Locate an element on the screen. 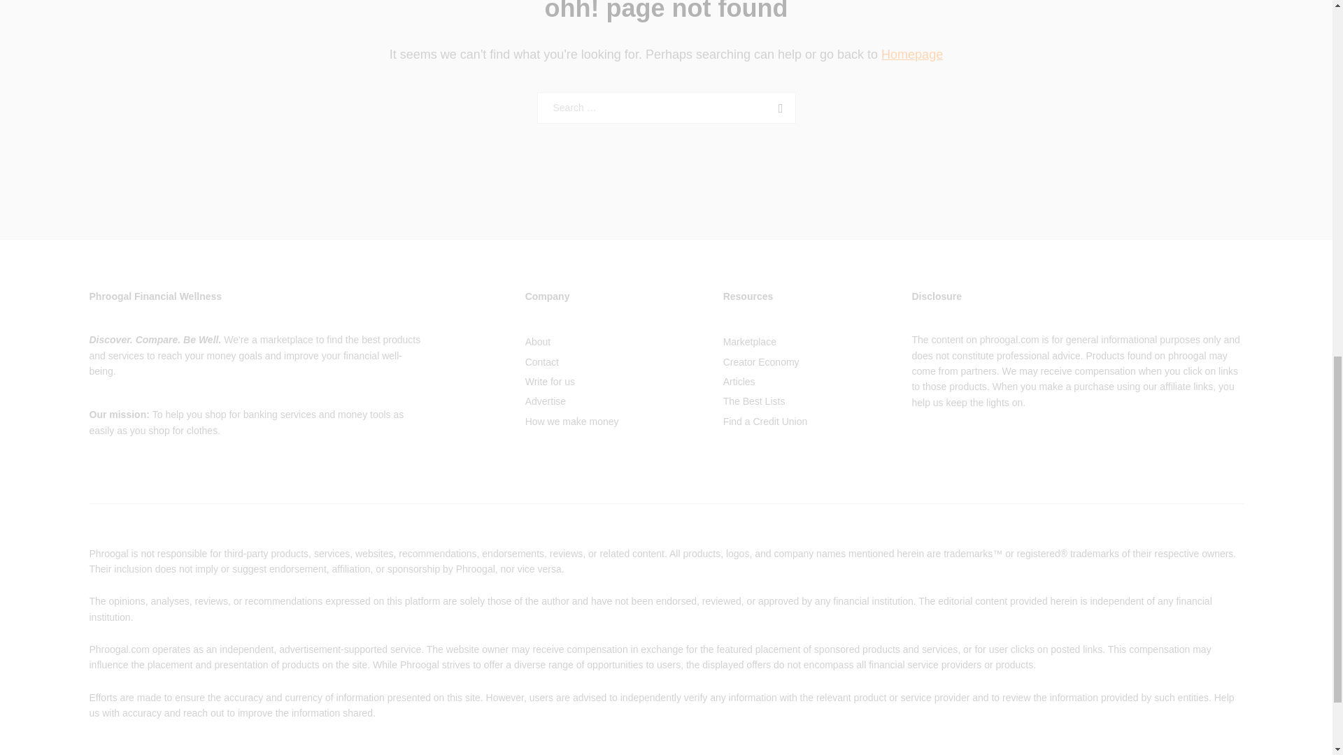  Search is located at coordinates (778, 108).